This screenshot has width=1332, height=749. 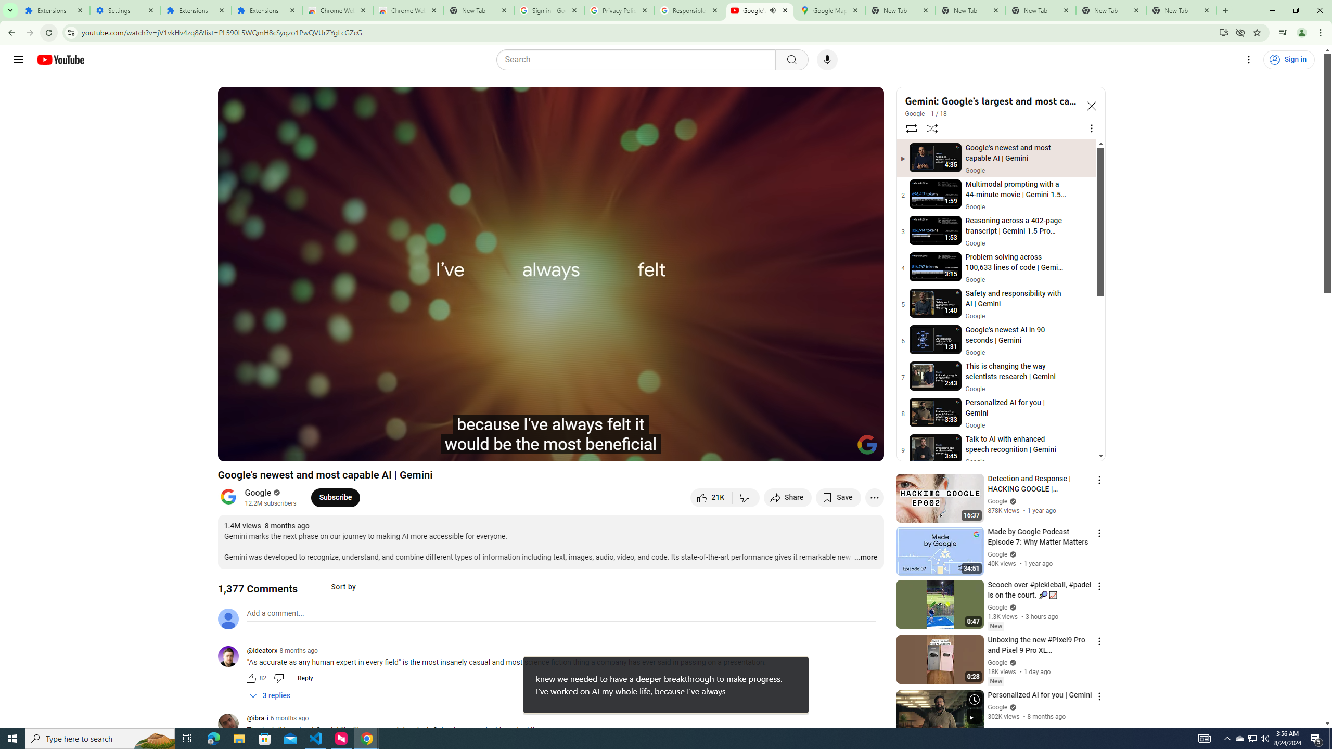 I want to click on Install YouTube, so click(x=1223, y=32).